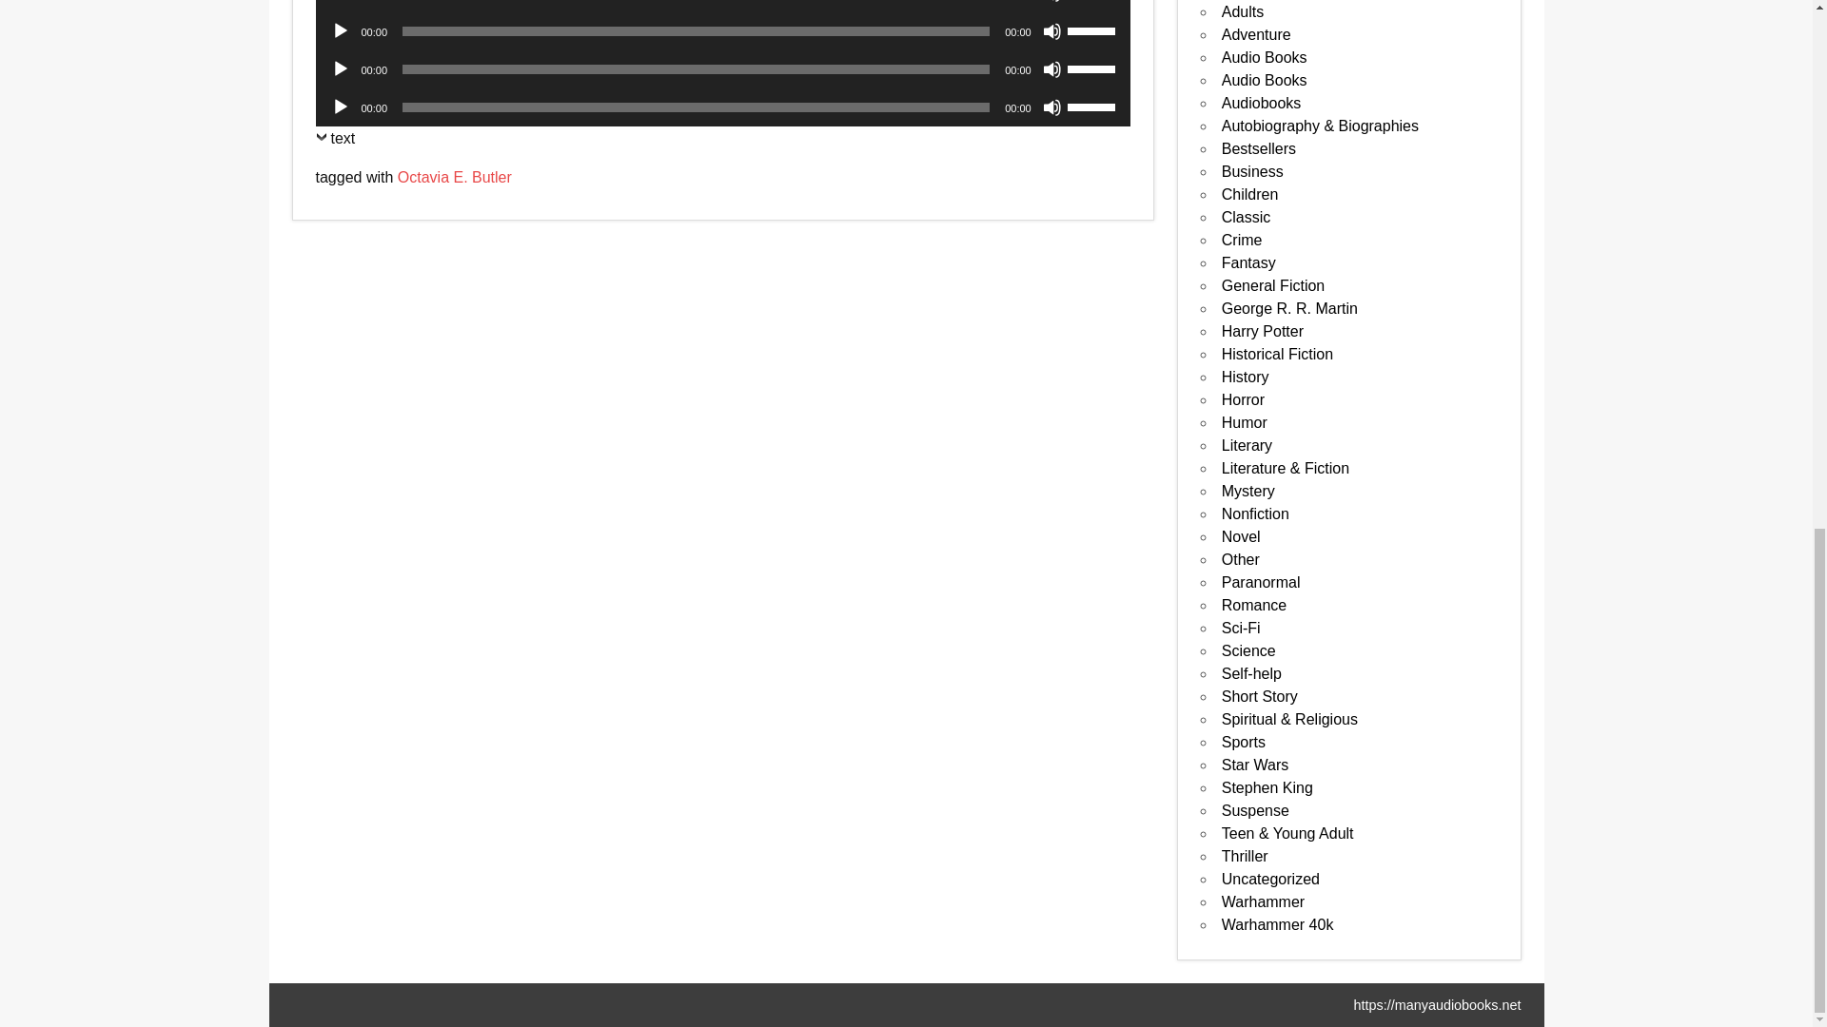 This screenshot has width=1827, height=1027. What do you see at coordinates (1052, 30) in the screenshot?
I see `Mute` at bounding box center [1052, 30].